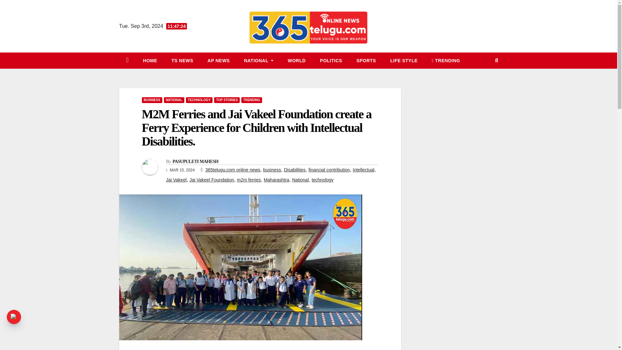 Image resolution: width=622 pixels, height=350 pixels. What do you see at coordinates (331, 60) in the screenshot?
I see `POLITICS` at bounding box center [331, 60].